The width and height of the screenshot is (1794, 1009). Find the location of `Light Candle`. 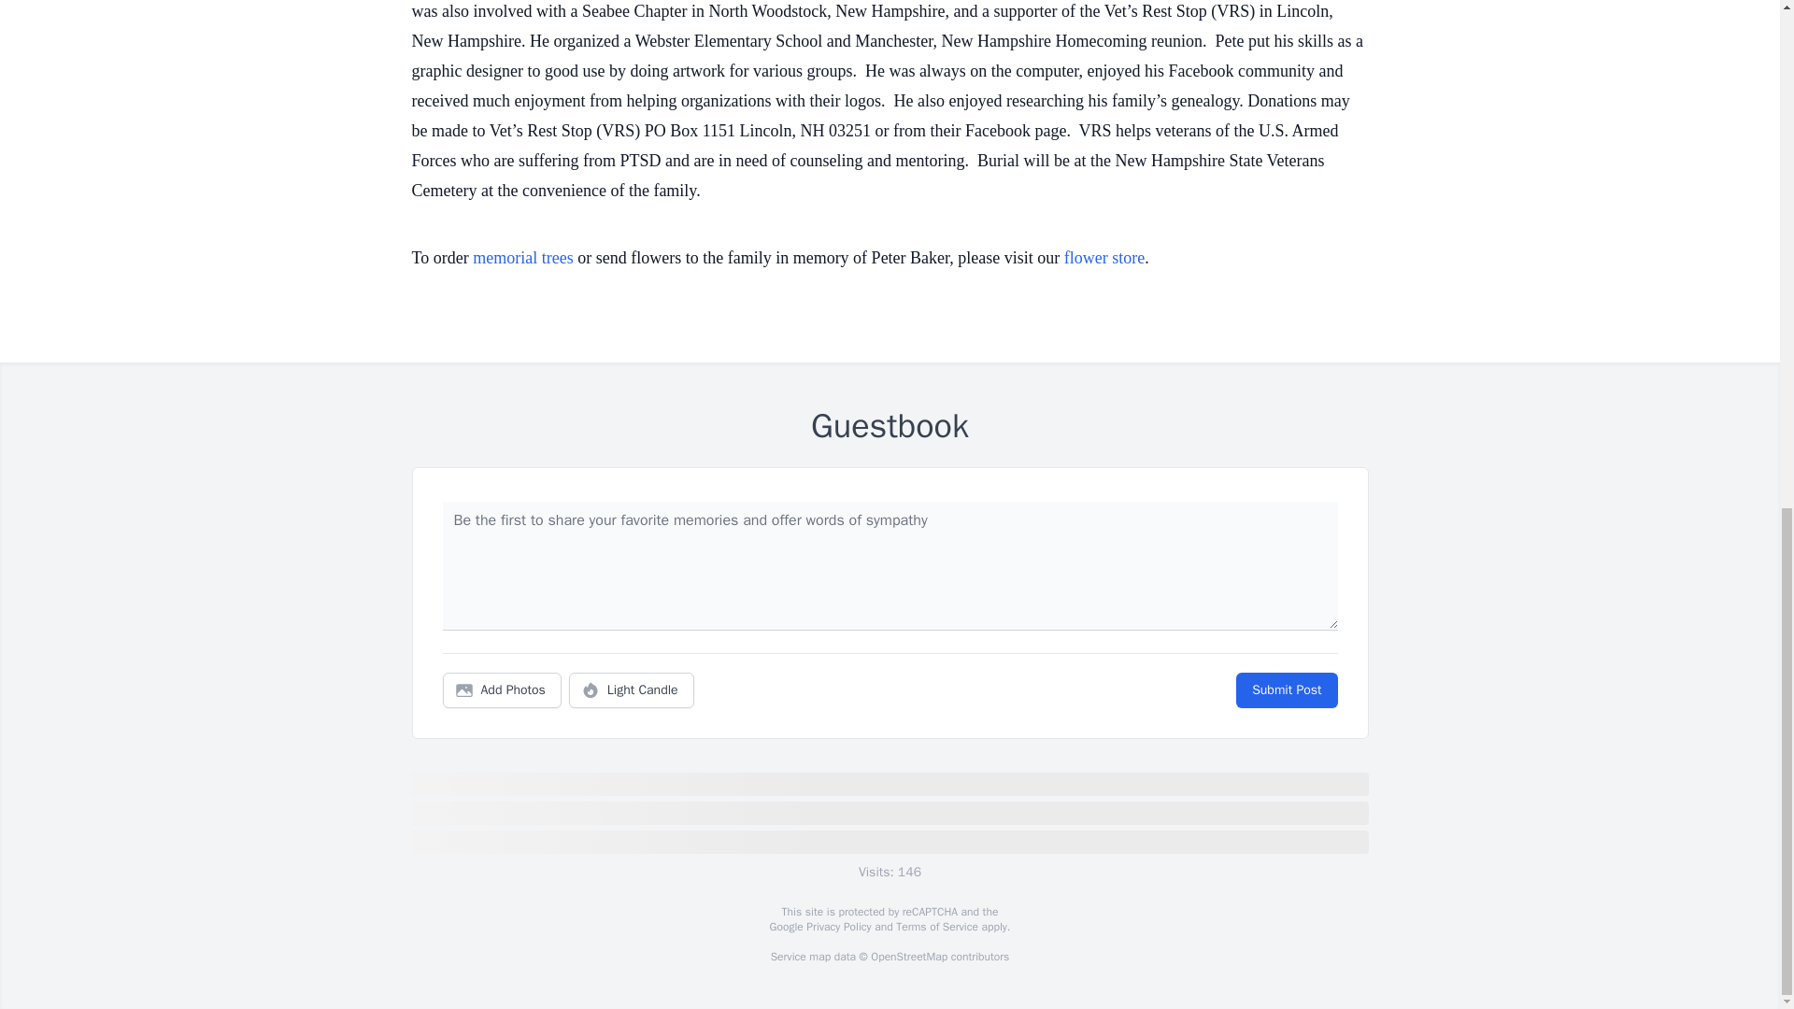

Light Candle is located at coordinates (632, 690).